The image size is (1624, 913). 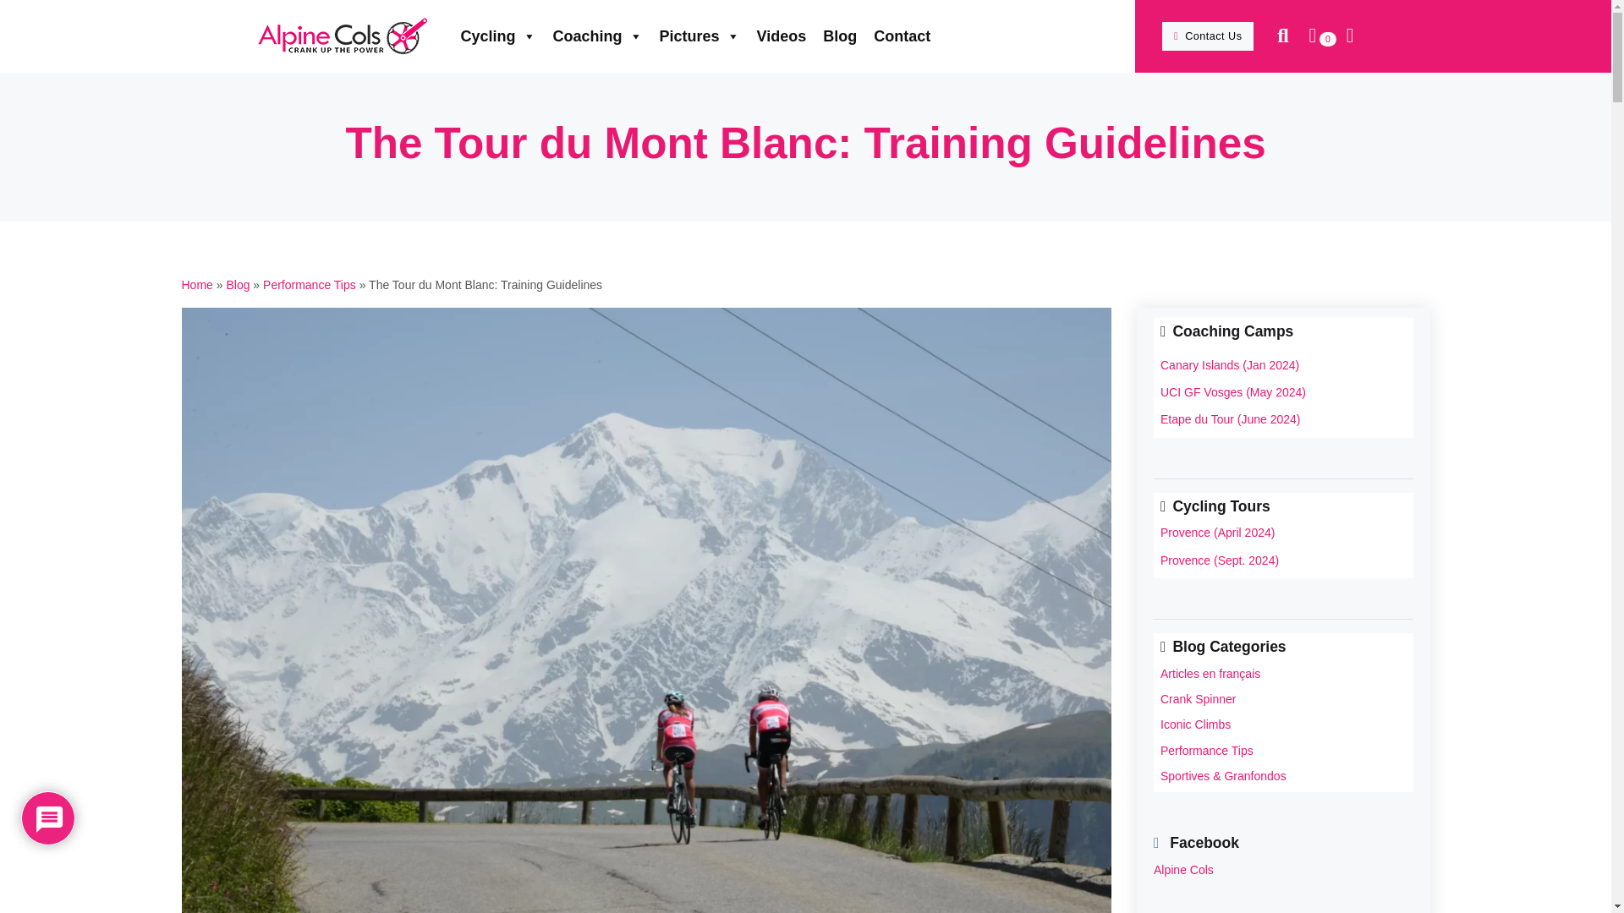 What do you see at coordinates (1283, 724) in the screenshot?
I see `Blog` at bounding box center [1283, 724].